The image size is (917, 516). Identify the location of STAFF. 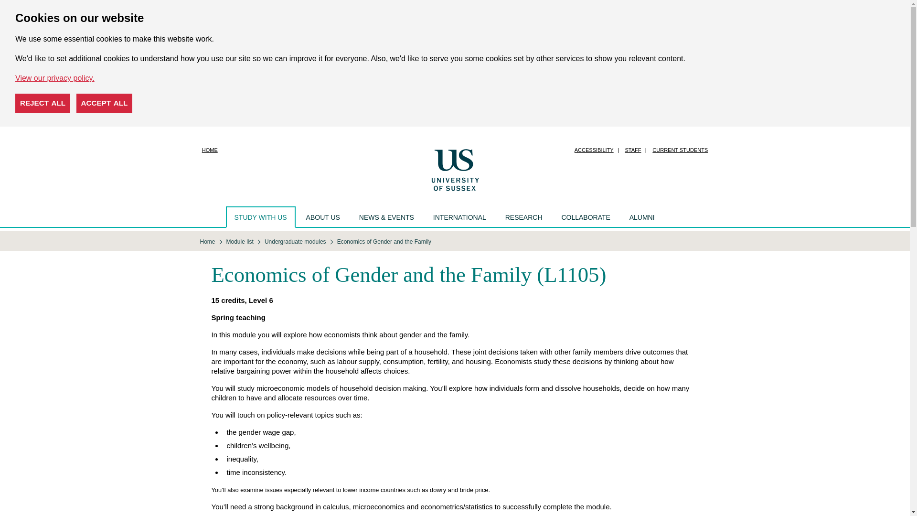
(633, 150).